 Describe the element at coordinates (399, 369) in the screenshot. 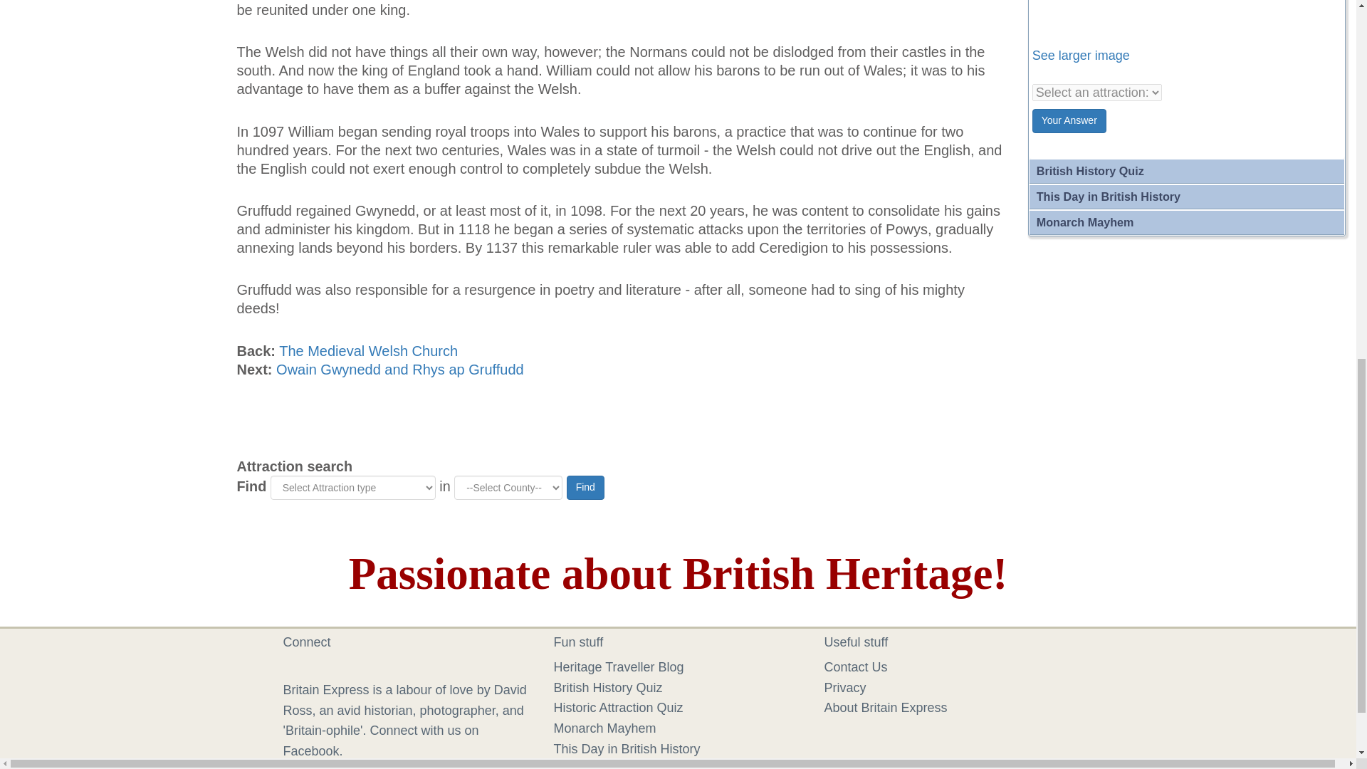

I see `Owain Gwynedd and Rhys ap Gruffudd` at that location.